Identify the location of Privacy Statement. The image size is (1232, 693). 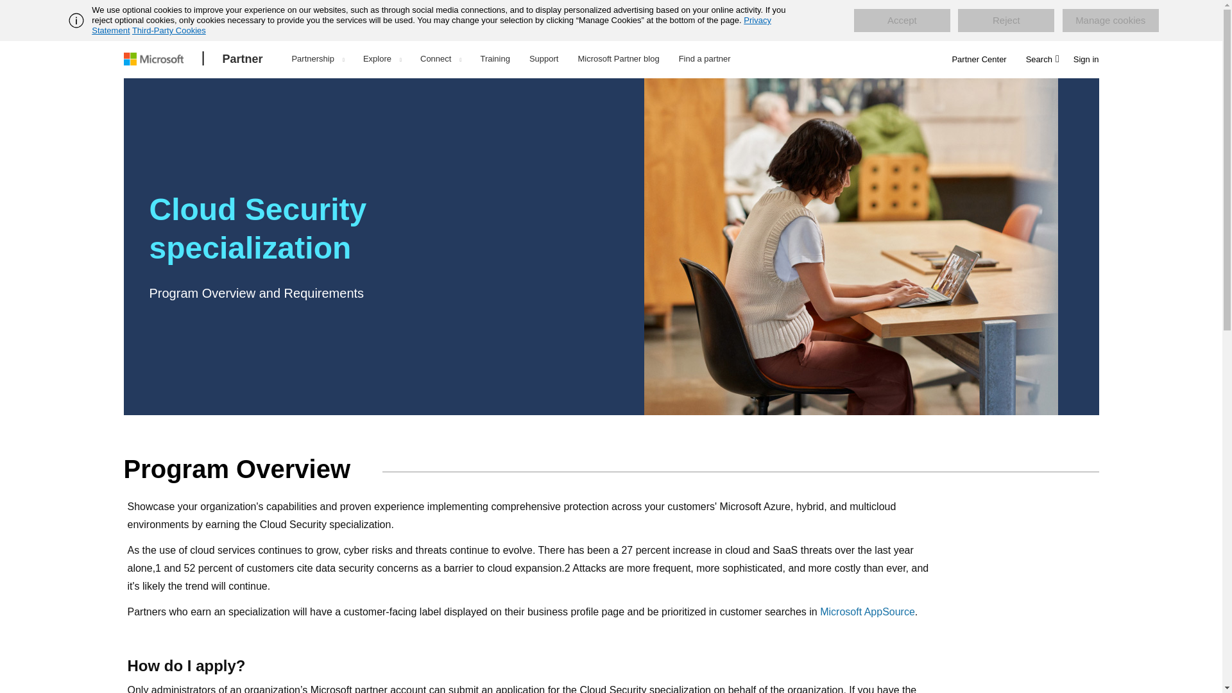
(431, 25).